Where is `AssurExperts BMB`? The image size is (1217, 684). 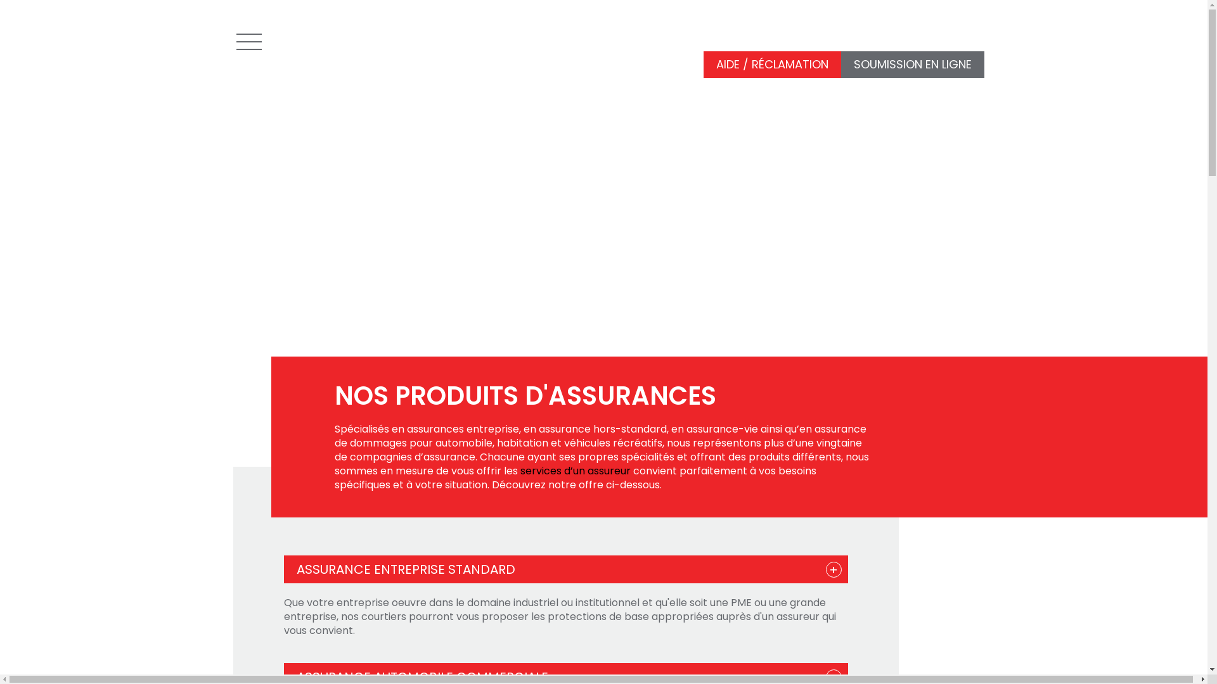 AssurExperts BMB is located at coordinates (337, 38).